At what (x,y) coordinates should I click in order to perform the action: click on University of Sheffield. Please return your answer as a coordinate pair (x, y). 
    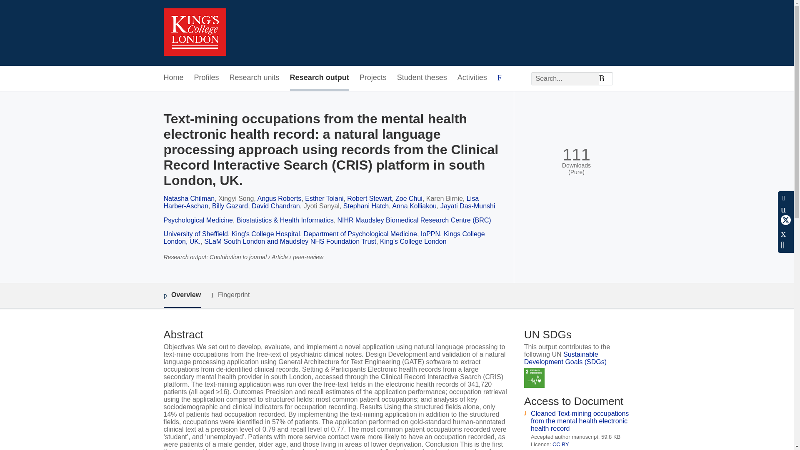
    Looking at the image, I should click on (195, 234).